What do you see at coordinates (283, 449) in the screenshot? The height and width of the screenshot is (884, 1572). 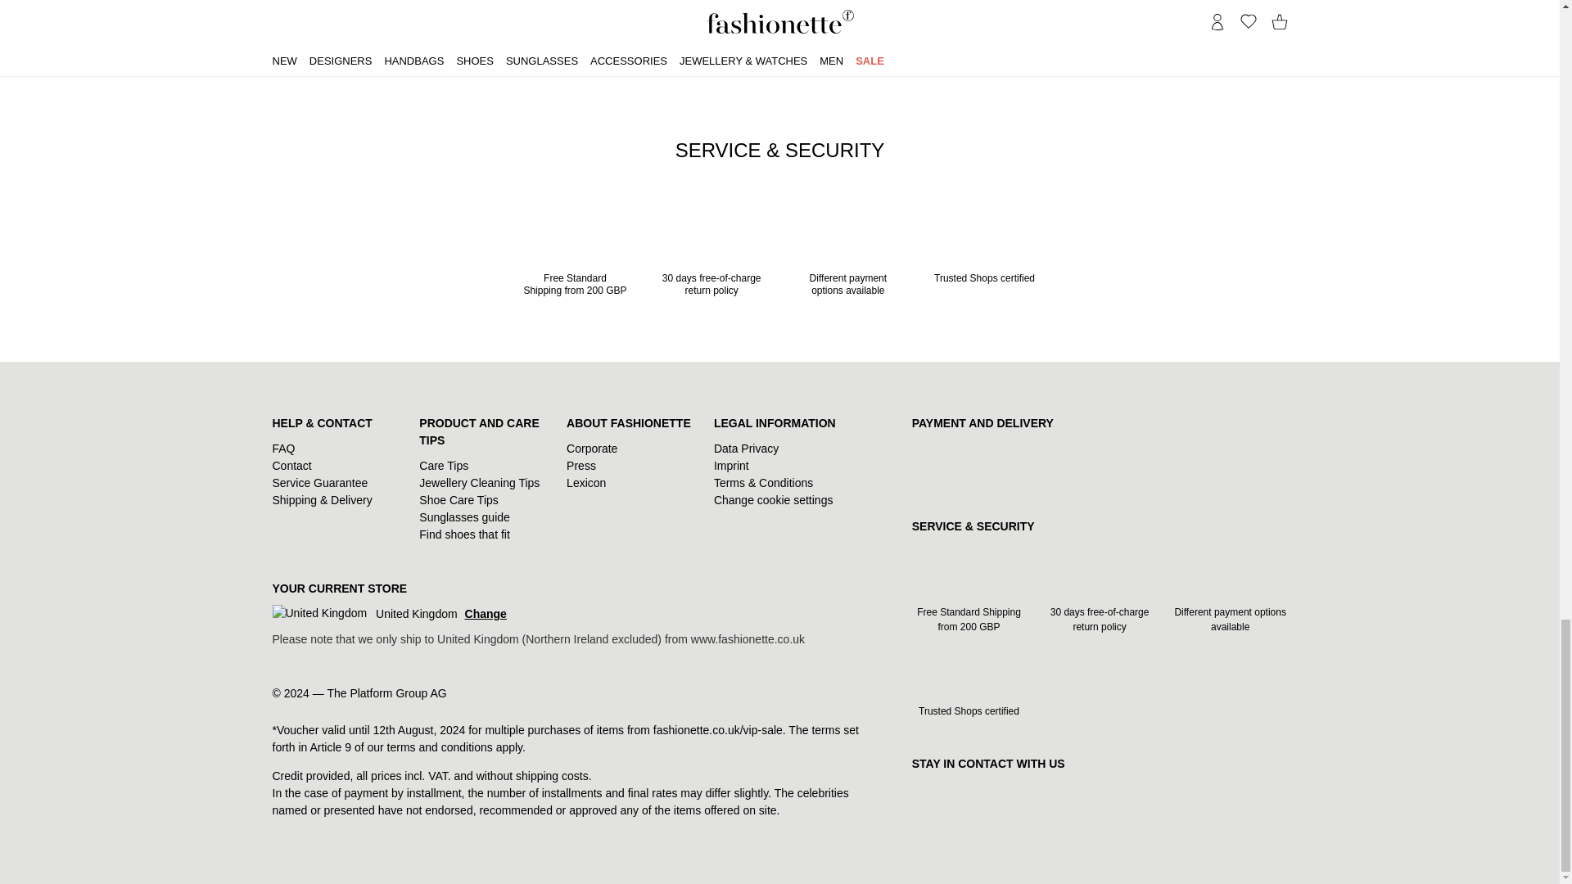 I see `FAQ` at bounding box center [283, 449].